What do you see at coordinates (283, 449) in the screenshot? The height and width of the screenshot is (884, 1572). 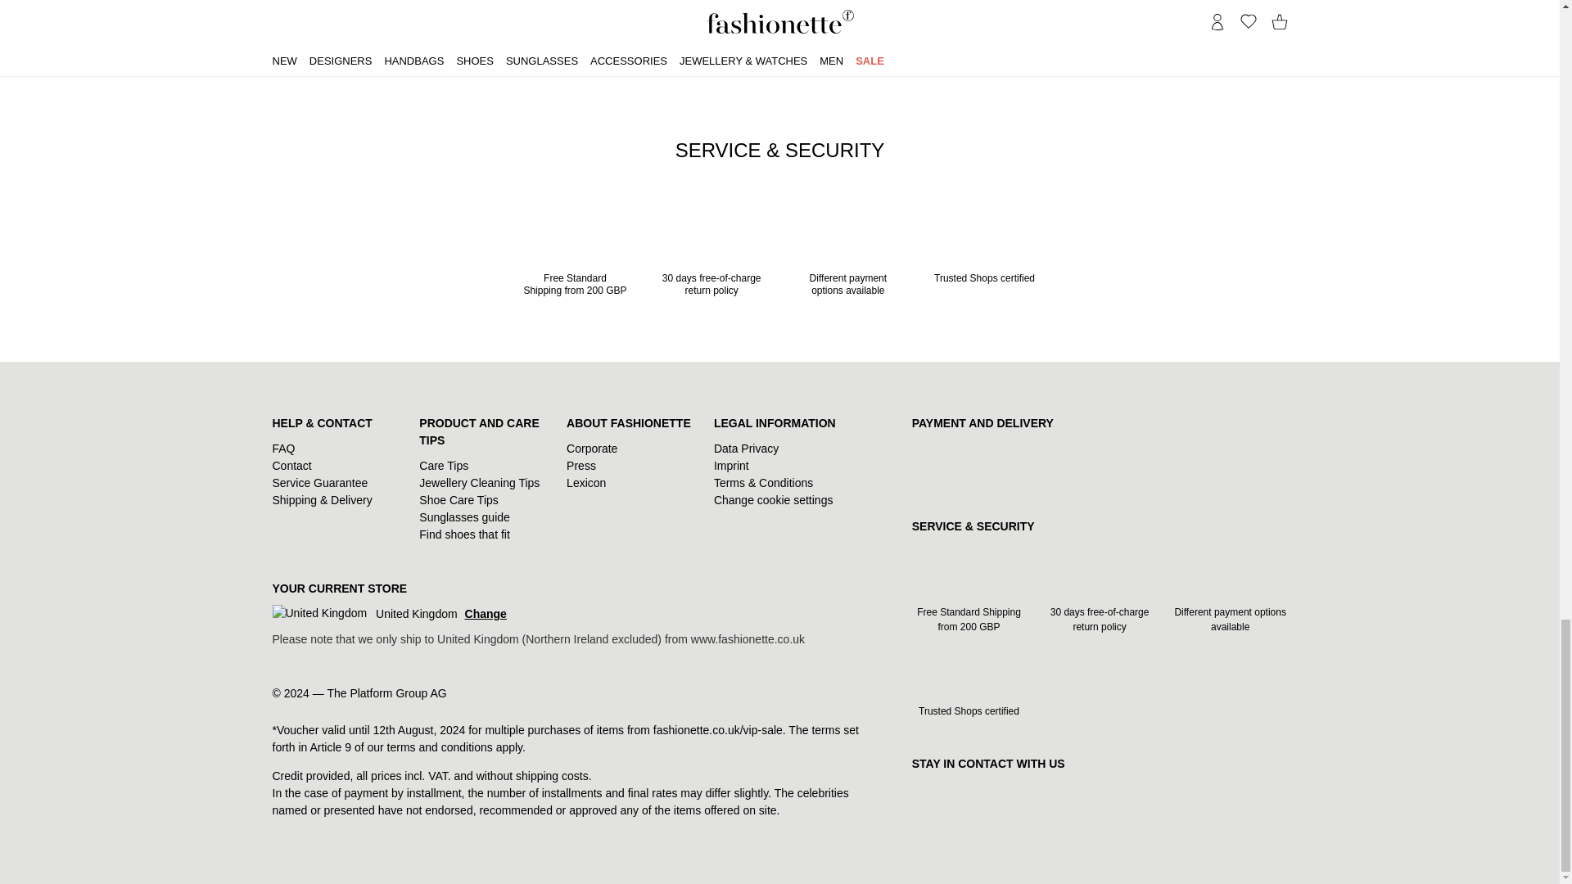 I see `FAQ` at bounding box center [283, 449].